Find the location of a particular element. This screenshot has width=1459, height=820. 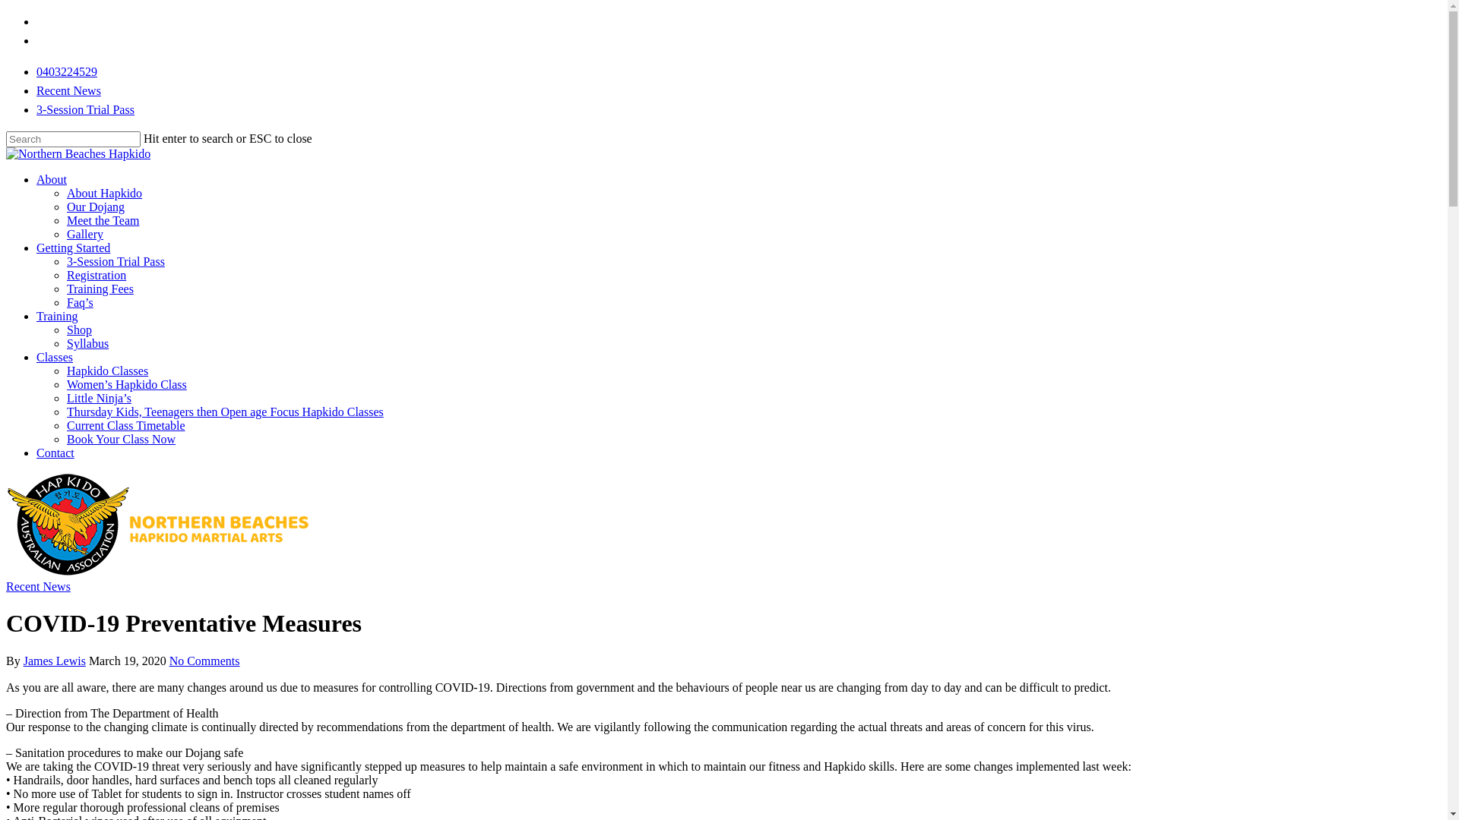

Current Class Timetable is located at coordinates (126, 425).